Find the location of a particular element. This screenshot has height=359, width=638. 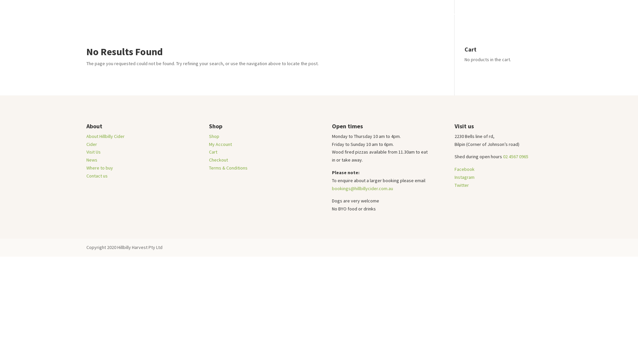

Cider is located at coordinates (92, 144).